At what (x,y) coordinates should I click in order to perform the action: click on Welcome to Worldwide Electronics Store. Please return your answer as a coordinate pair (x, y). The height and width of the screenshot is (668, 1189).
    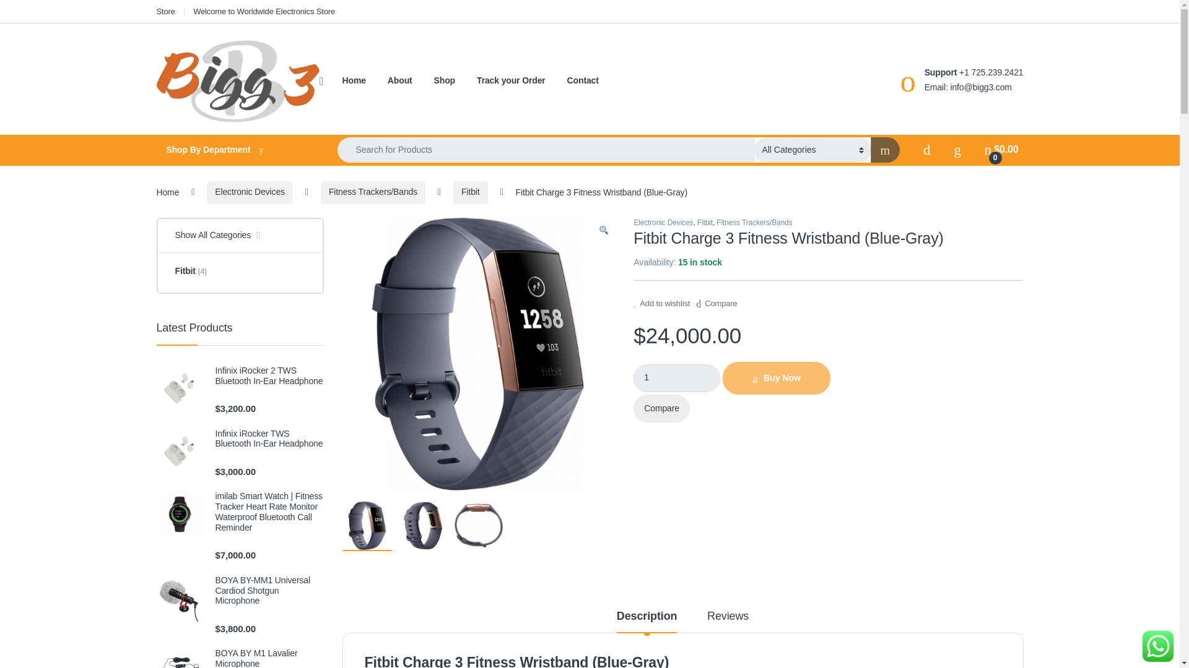
    Looking at the image, I should click on (264, 11).